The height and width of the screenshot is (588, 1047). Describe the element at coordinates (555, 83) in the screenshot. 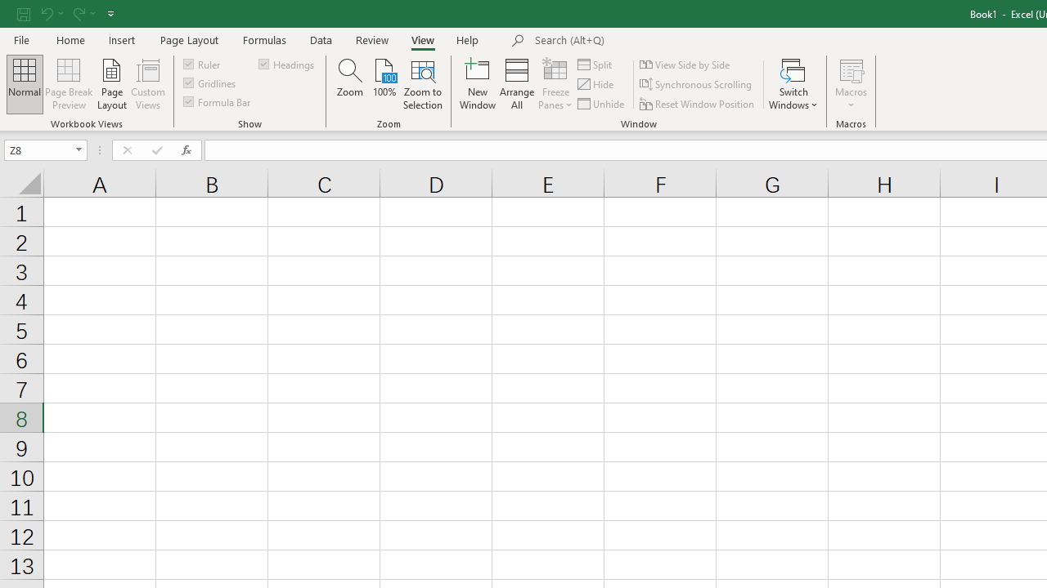

I see `Freeze Panes` at that location.